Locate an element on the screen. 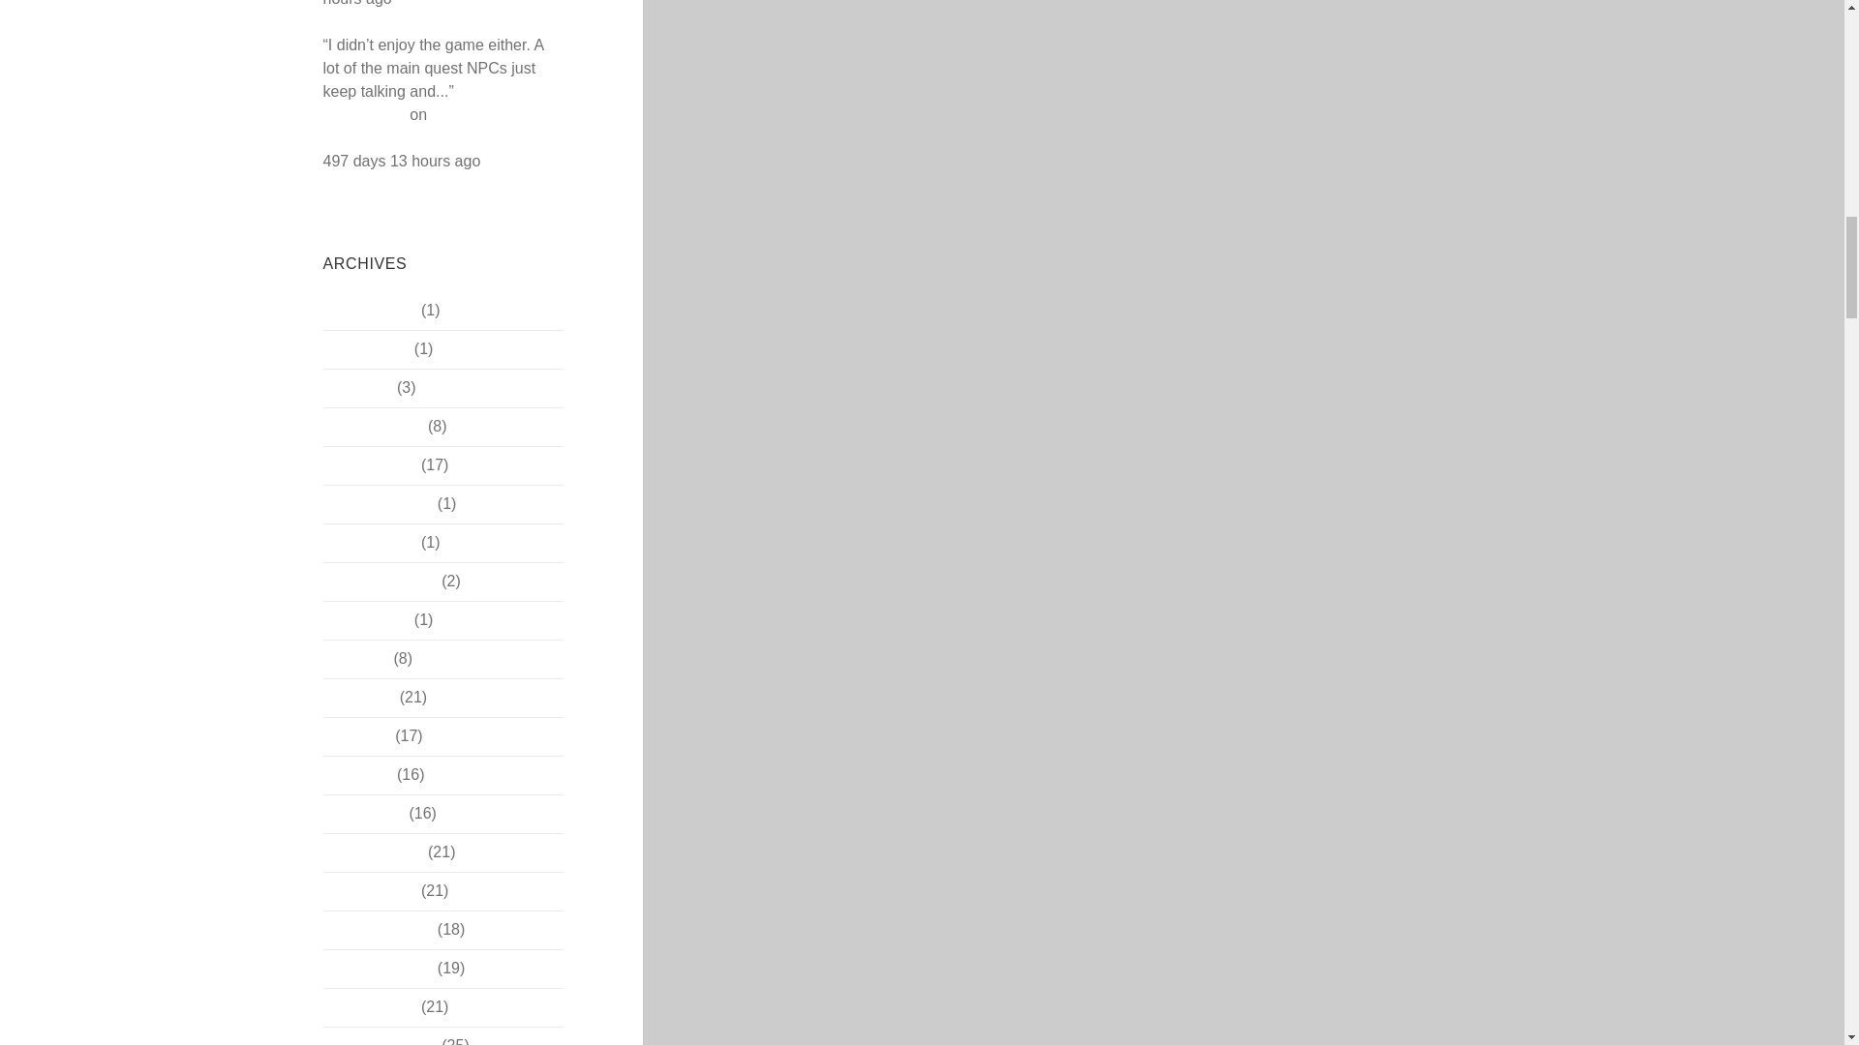  January 2016 is located at coordinates (370, 464).